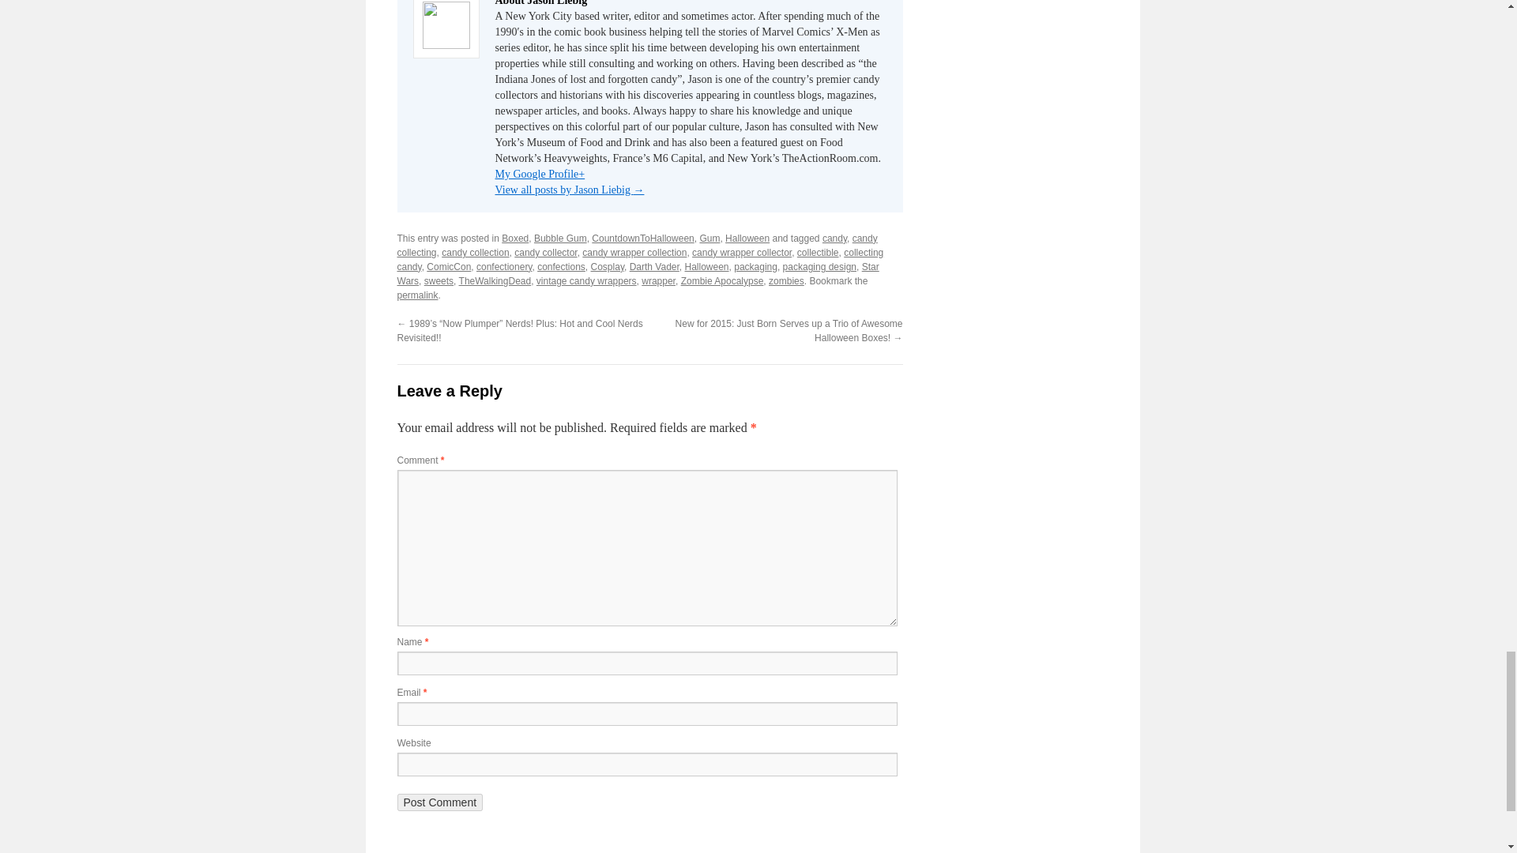 This screenshot has height=853, width=1517. I want to click on candy wrapper collection, so click(634, 253).